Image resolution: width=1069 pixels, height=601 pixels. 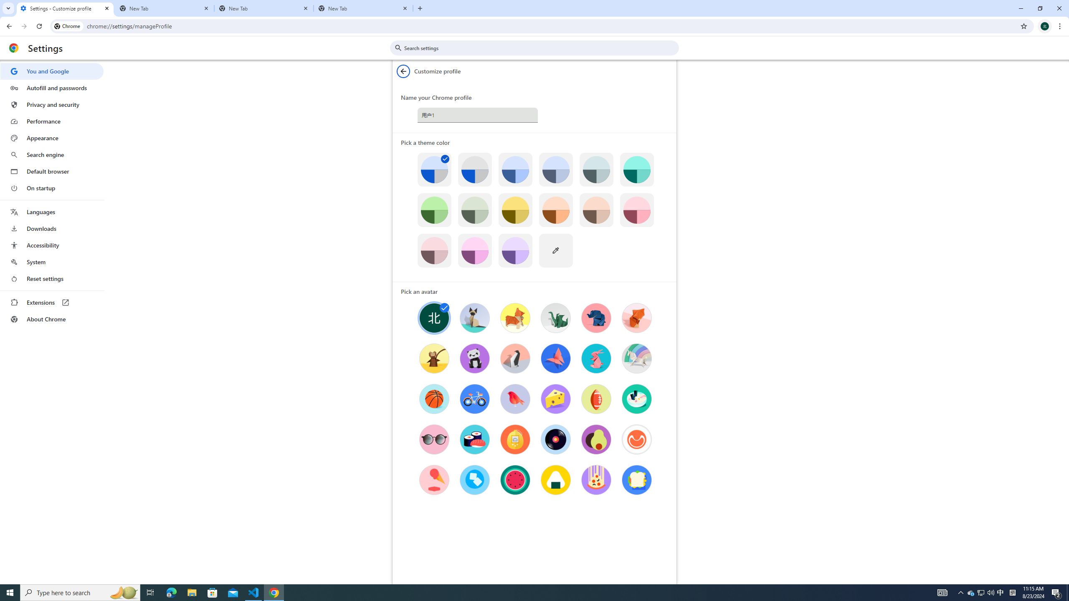 I want to click on New Tab, so click(x=165, y=8).